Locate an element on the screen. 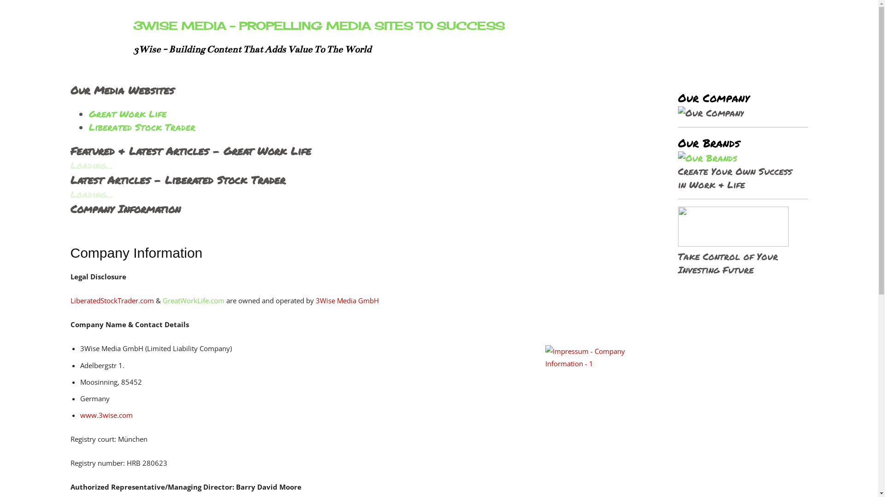 The width and height of the screenshot is (885, 497). GreatWorkLife.com is located at coordinates (193, 301).